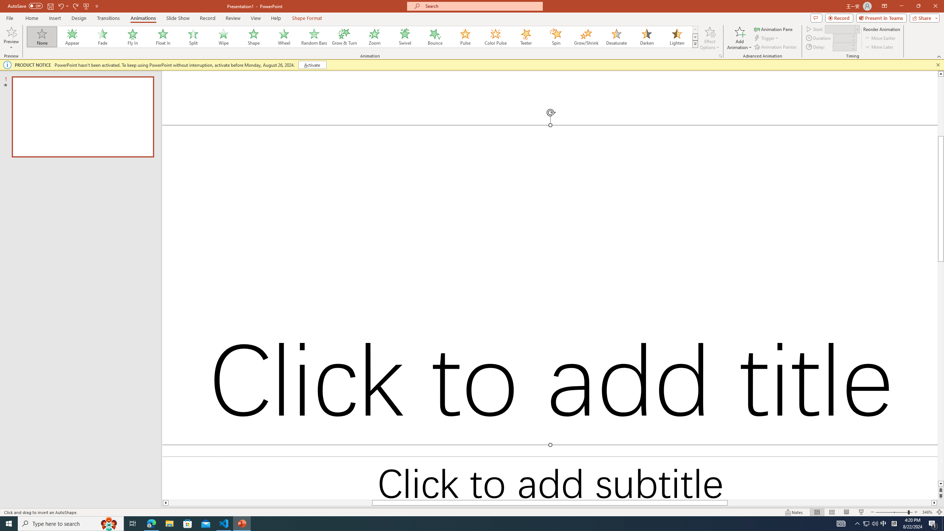  Describe the element at coordinates (284, 37) in the screenshot. I see `Wheel` at that location.